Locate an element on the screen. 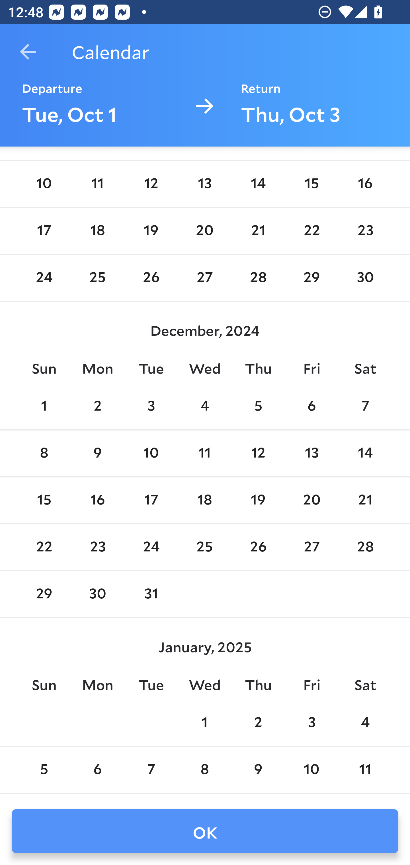 This screenshot has height=865, width=410. 8 is located at coordinates (44, 453).